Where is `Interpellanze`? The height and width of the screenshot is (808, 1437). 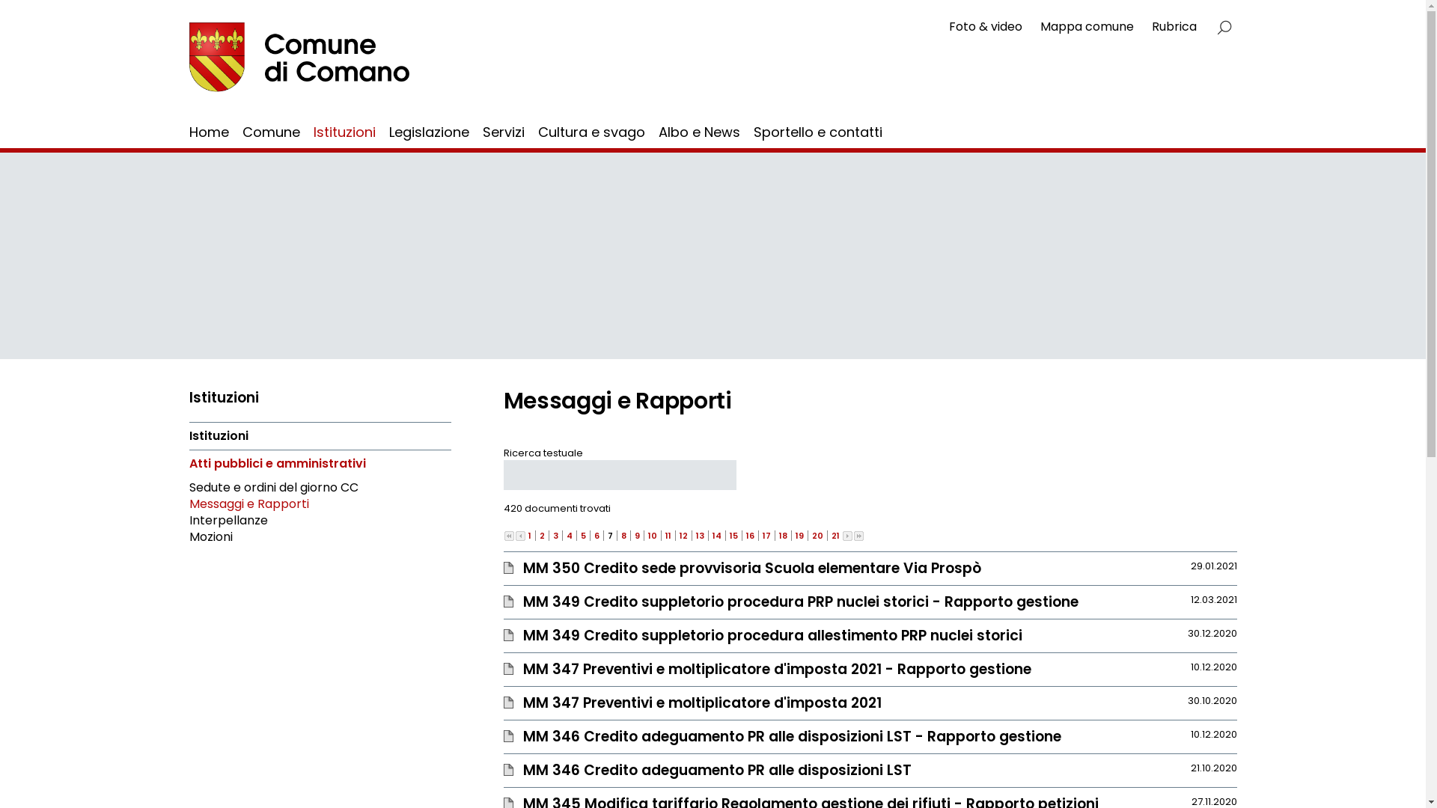 Interpellanze is located at coordinates (228, 521).